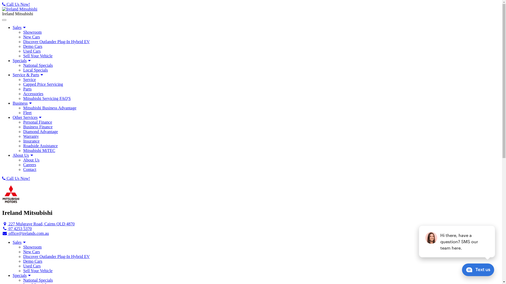 The height and width of the screenshot is (284, 506). I want to click on Sell Your Vehicle, so click(261, 271).